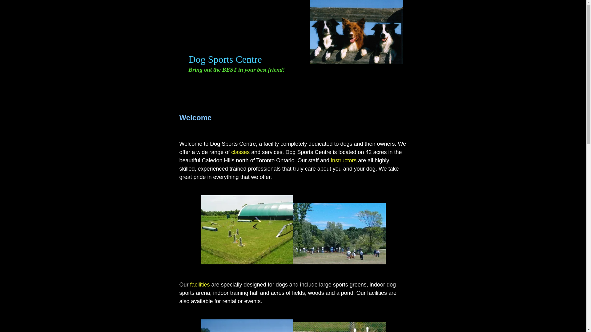 The width and height of the screenshot is (591, 332). I want to click on Dog Sports Centre, so click(225, 60).